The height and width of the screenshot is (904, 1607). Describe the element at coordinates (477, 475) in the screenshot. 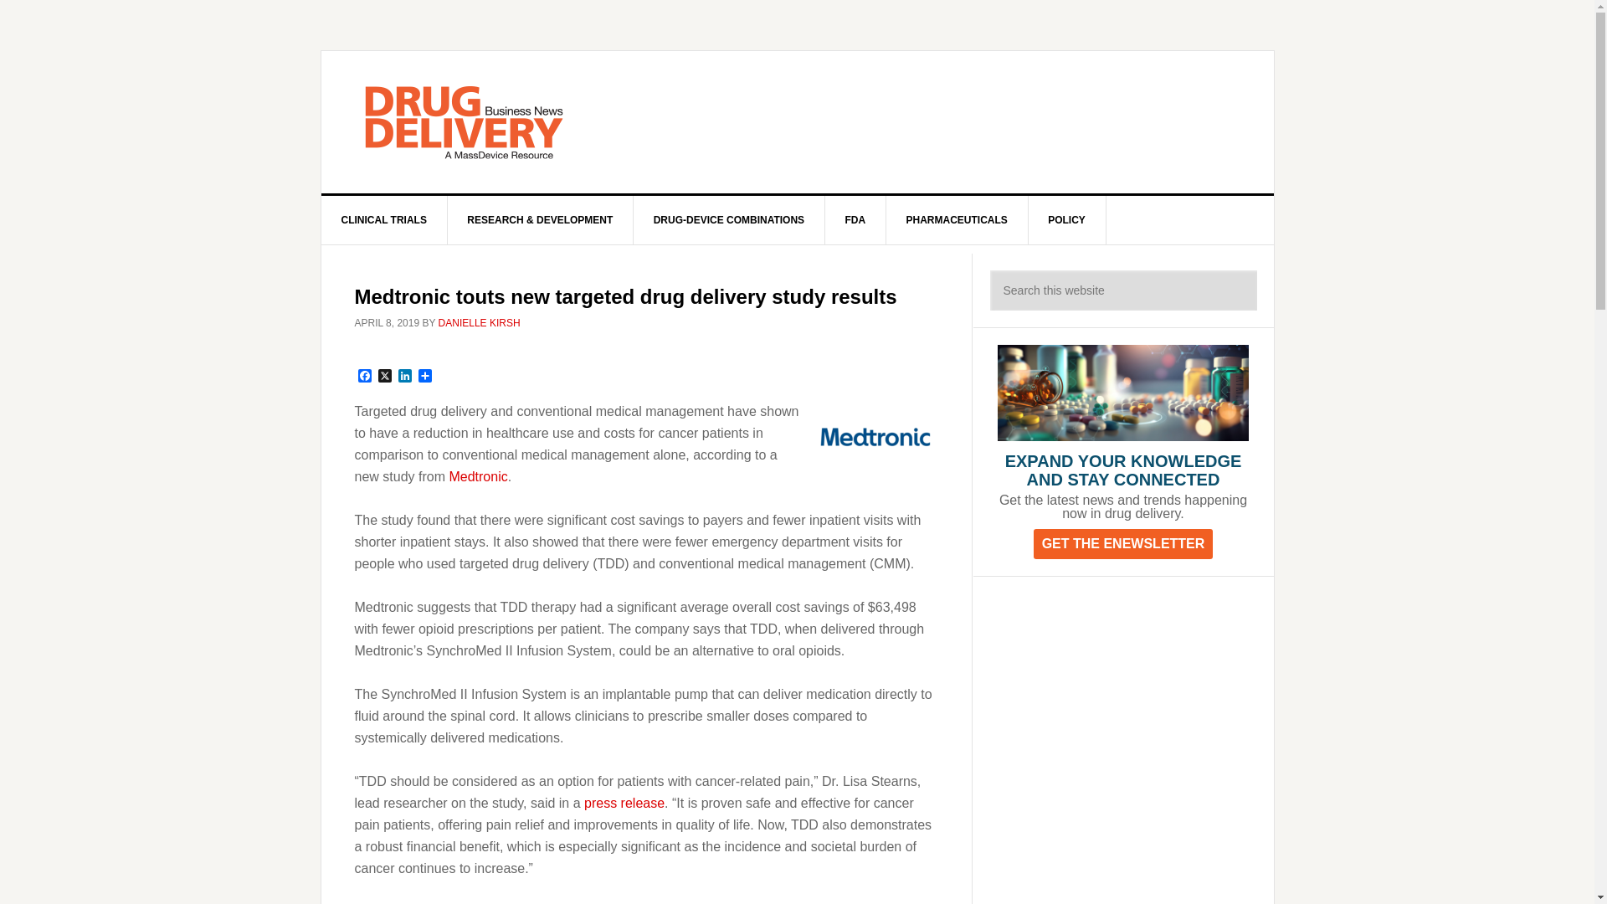

I see `Medtronic` at that location.